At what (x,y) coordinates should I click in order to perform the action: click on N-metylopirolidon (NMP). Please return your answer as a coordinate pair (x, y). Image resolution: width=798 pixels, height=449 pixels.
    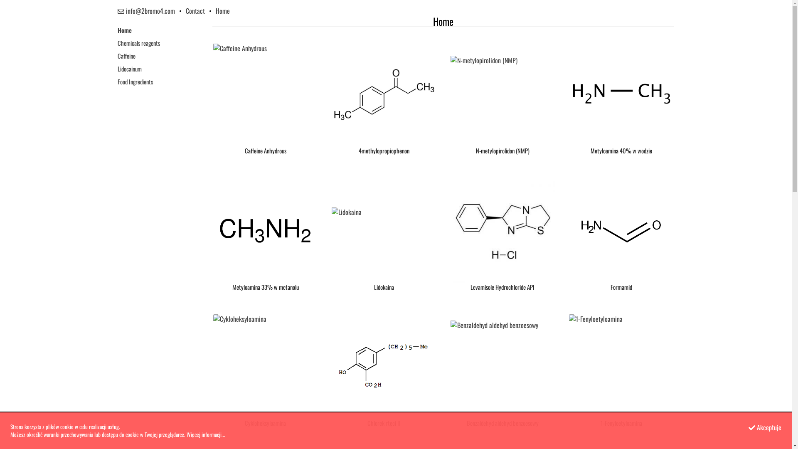
    Looking at the image, I should click on (503, 106).